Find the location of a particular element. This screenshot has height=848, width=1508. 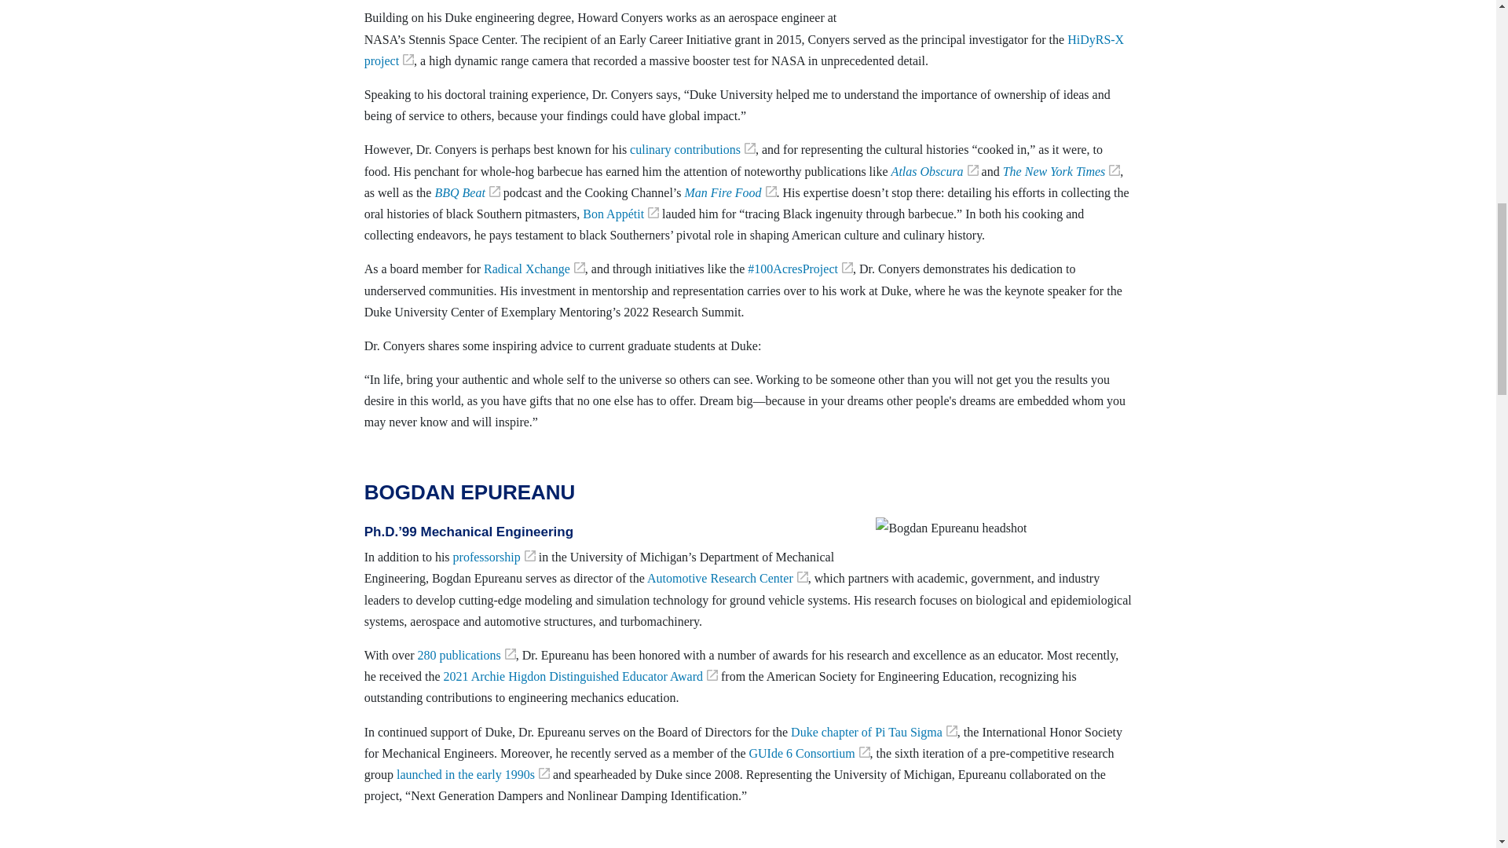

The New York Times is located at coordinates (1061, 171).